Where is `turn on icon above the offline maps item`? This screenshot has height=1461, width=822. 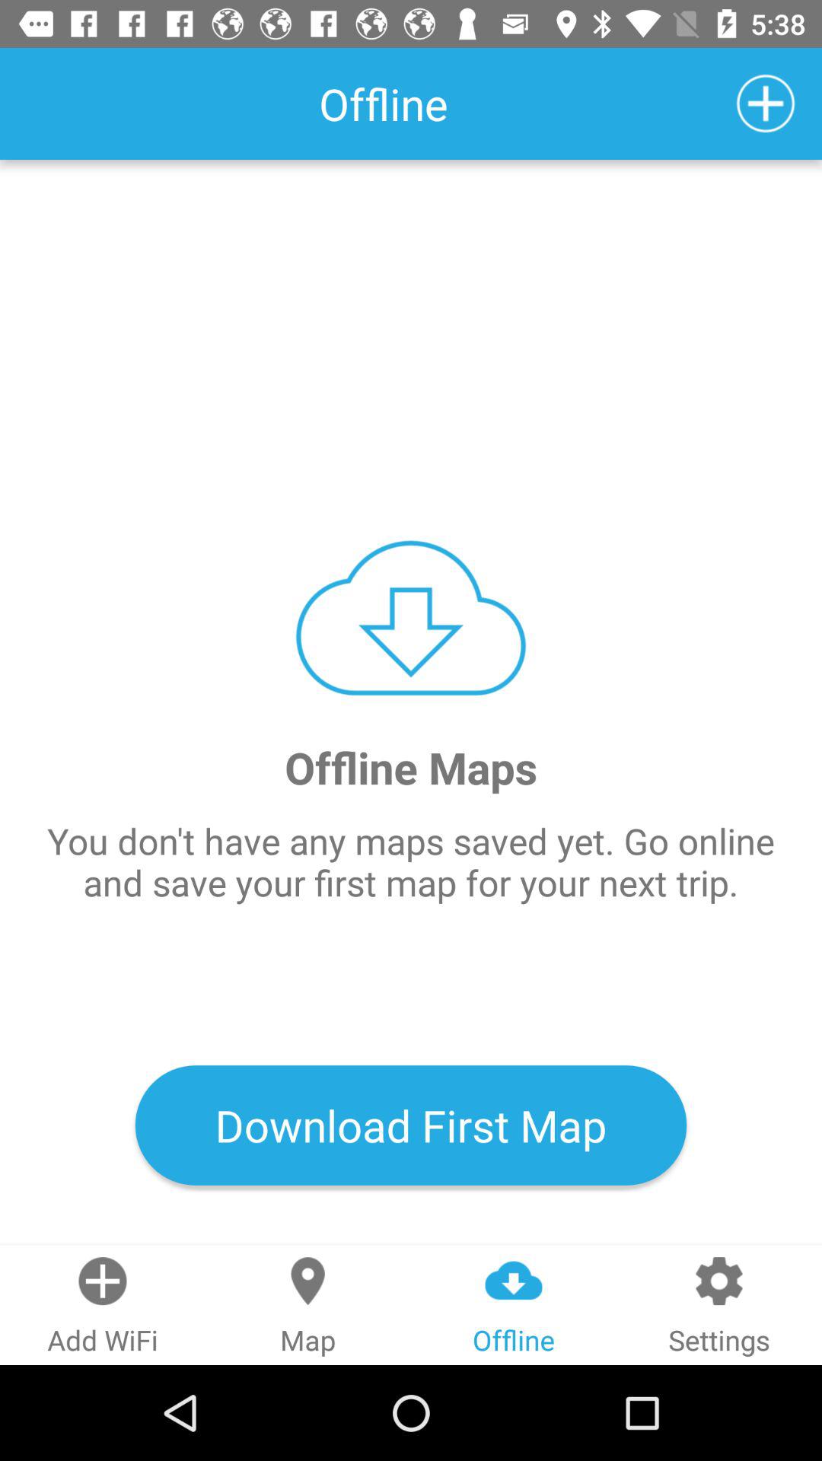
turn on icon above the offline maps item is located at coordinates (766, 103).